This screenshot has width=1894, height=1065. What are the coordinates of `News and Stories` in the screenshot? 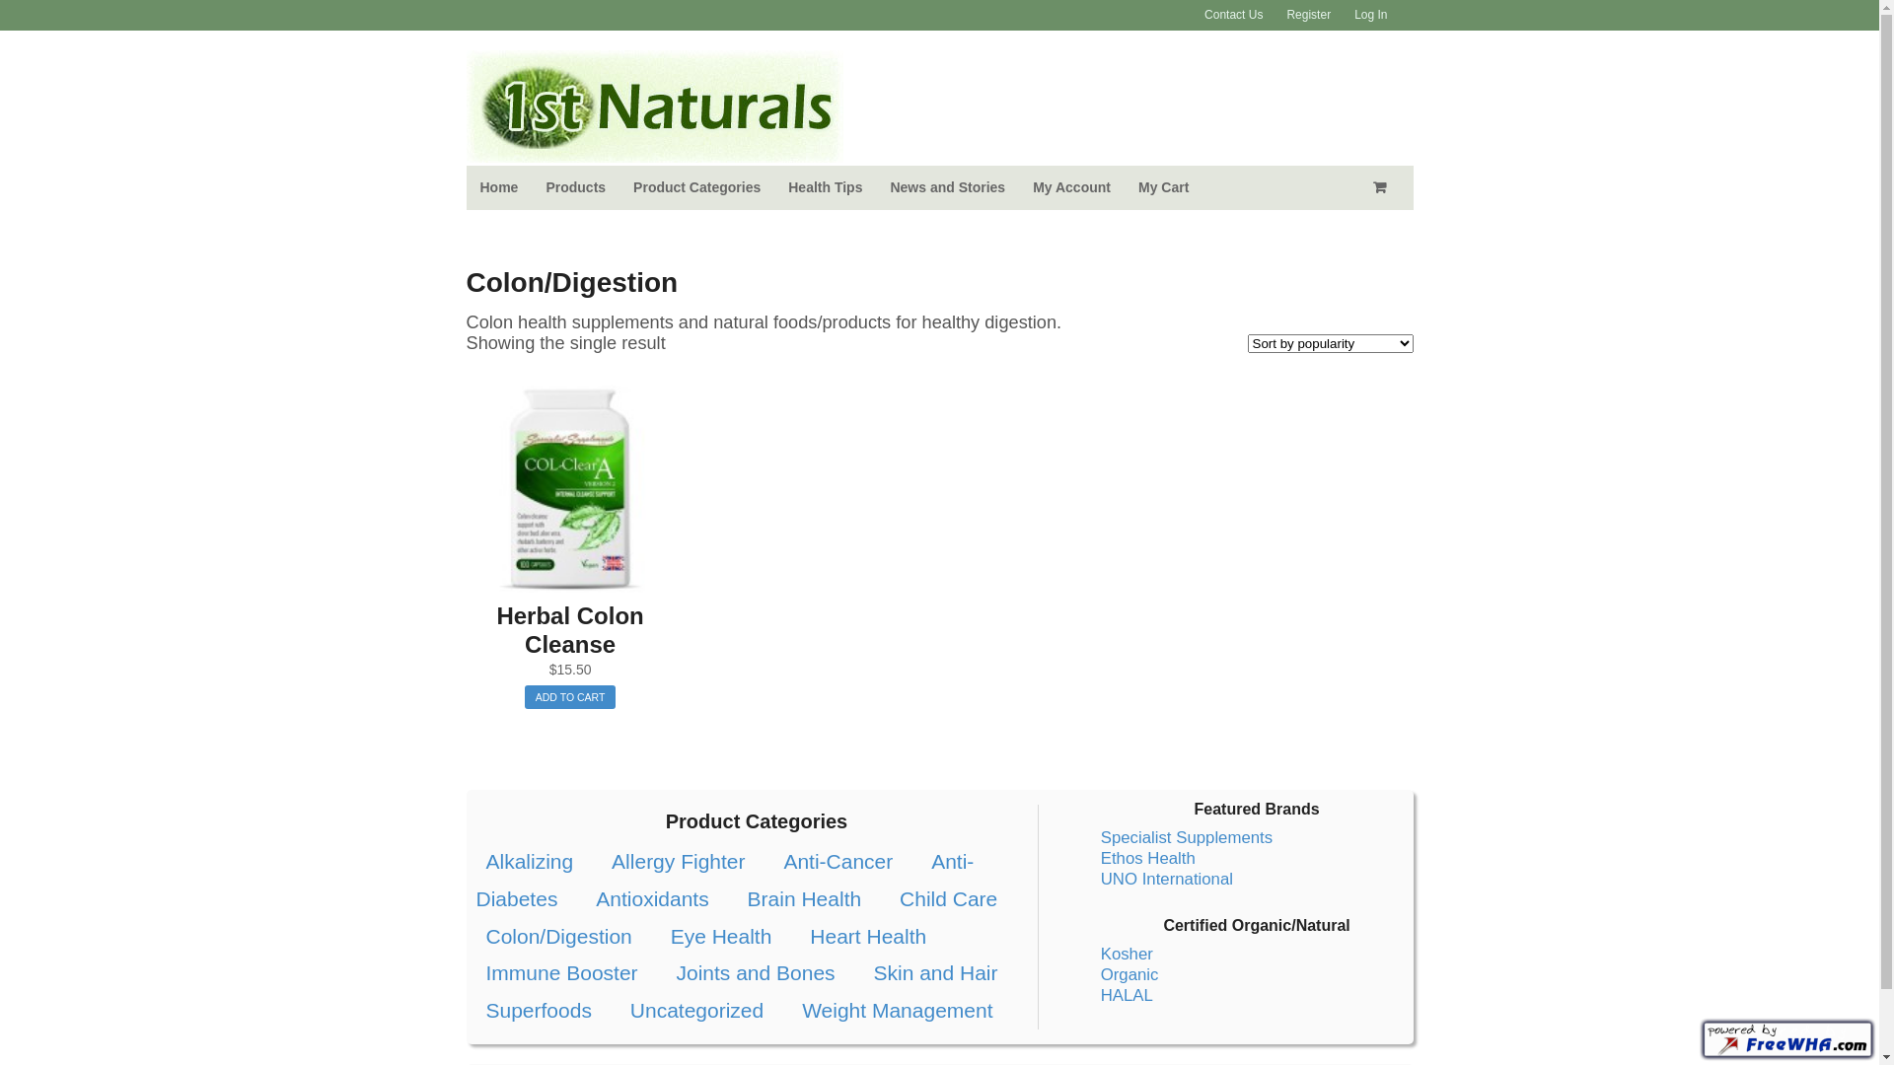 It's located at (947, 187).